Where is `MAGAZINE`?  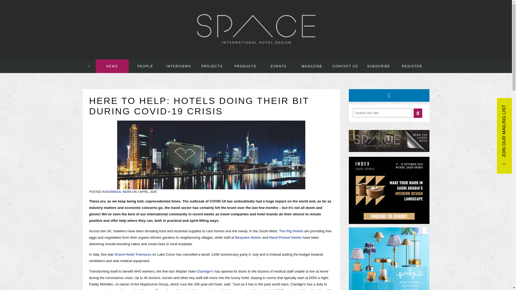
MAGAZINE is located at coordinates (312, 66).